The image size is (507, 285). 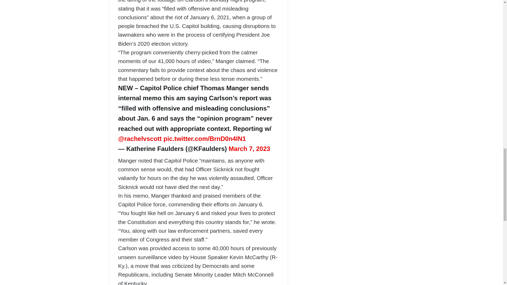 I want to click on March 7, 2023, so click(x=249, y=148).